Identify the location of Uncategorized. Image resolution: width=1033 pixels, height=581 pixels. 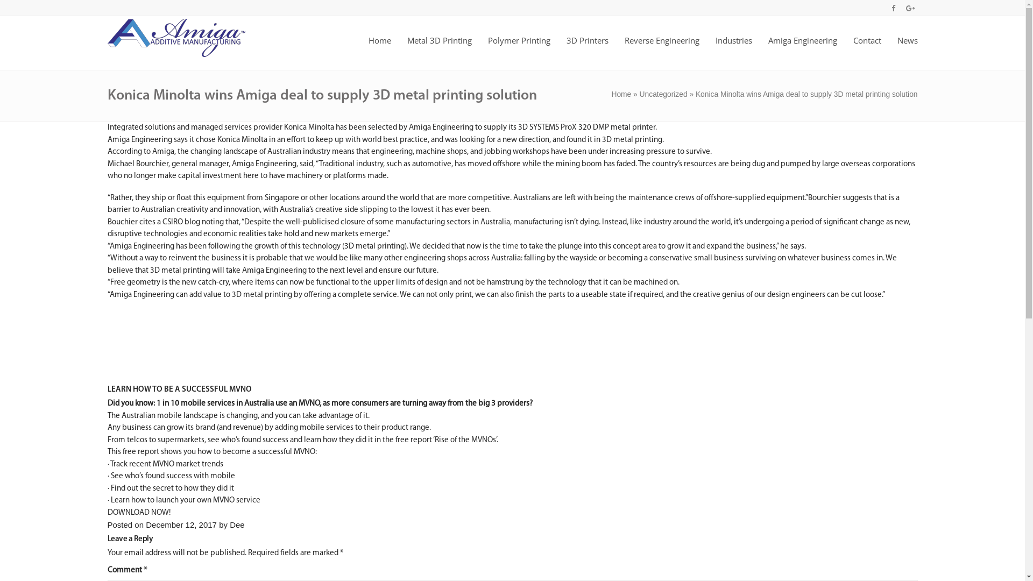
(664, 95).